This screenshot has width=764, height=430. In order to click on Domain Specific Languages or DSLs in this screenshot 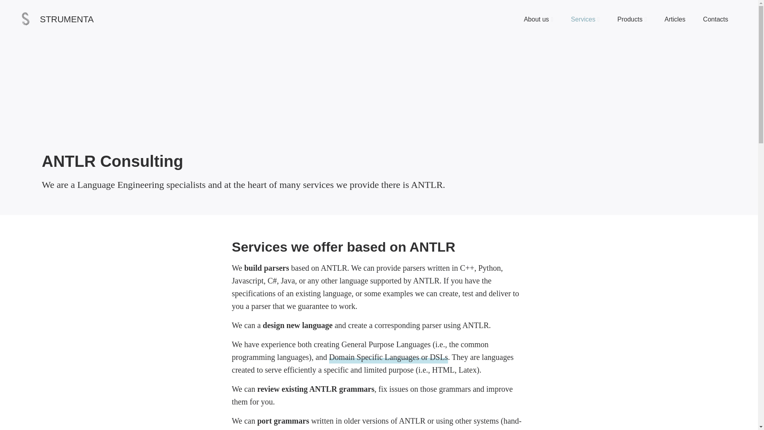, I will do `click(388, 357)`.